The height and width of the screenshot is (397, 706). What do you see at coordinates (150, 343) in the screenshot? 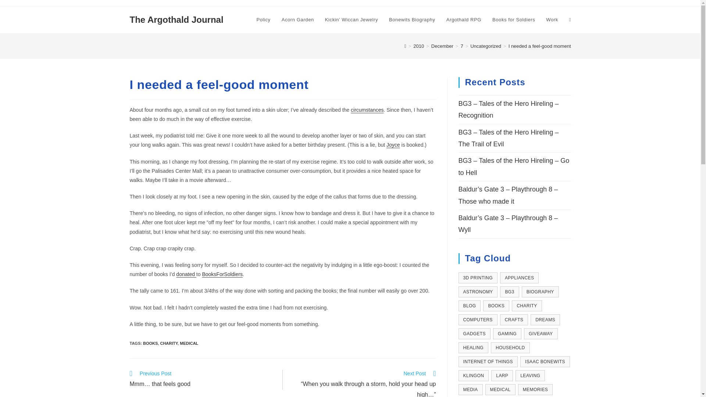
I see `BOOKS` at bounding box center [150, 343].